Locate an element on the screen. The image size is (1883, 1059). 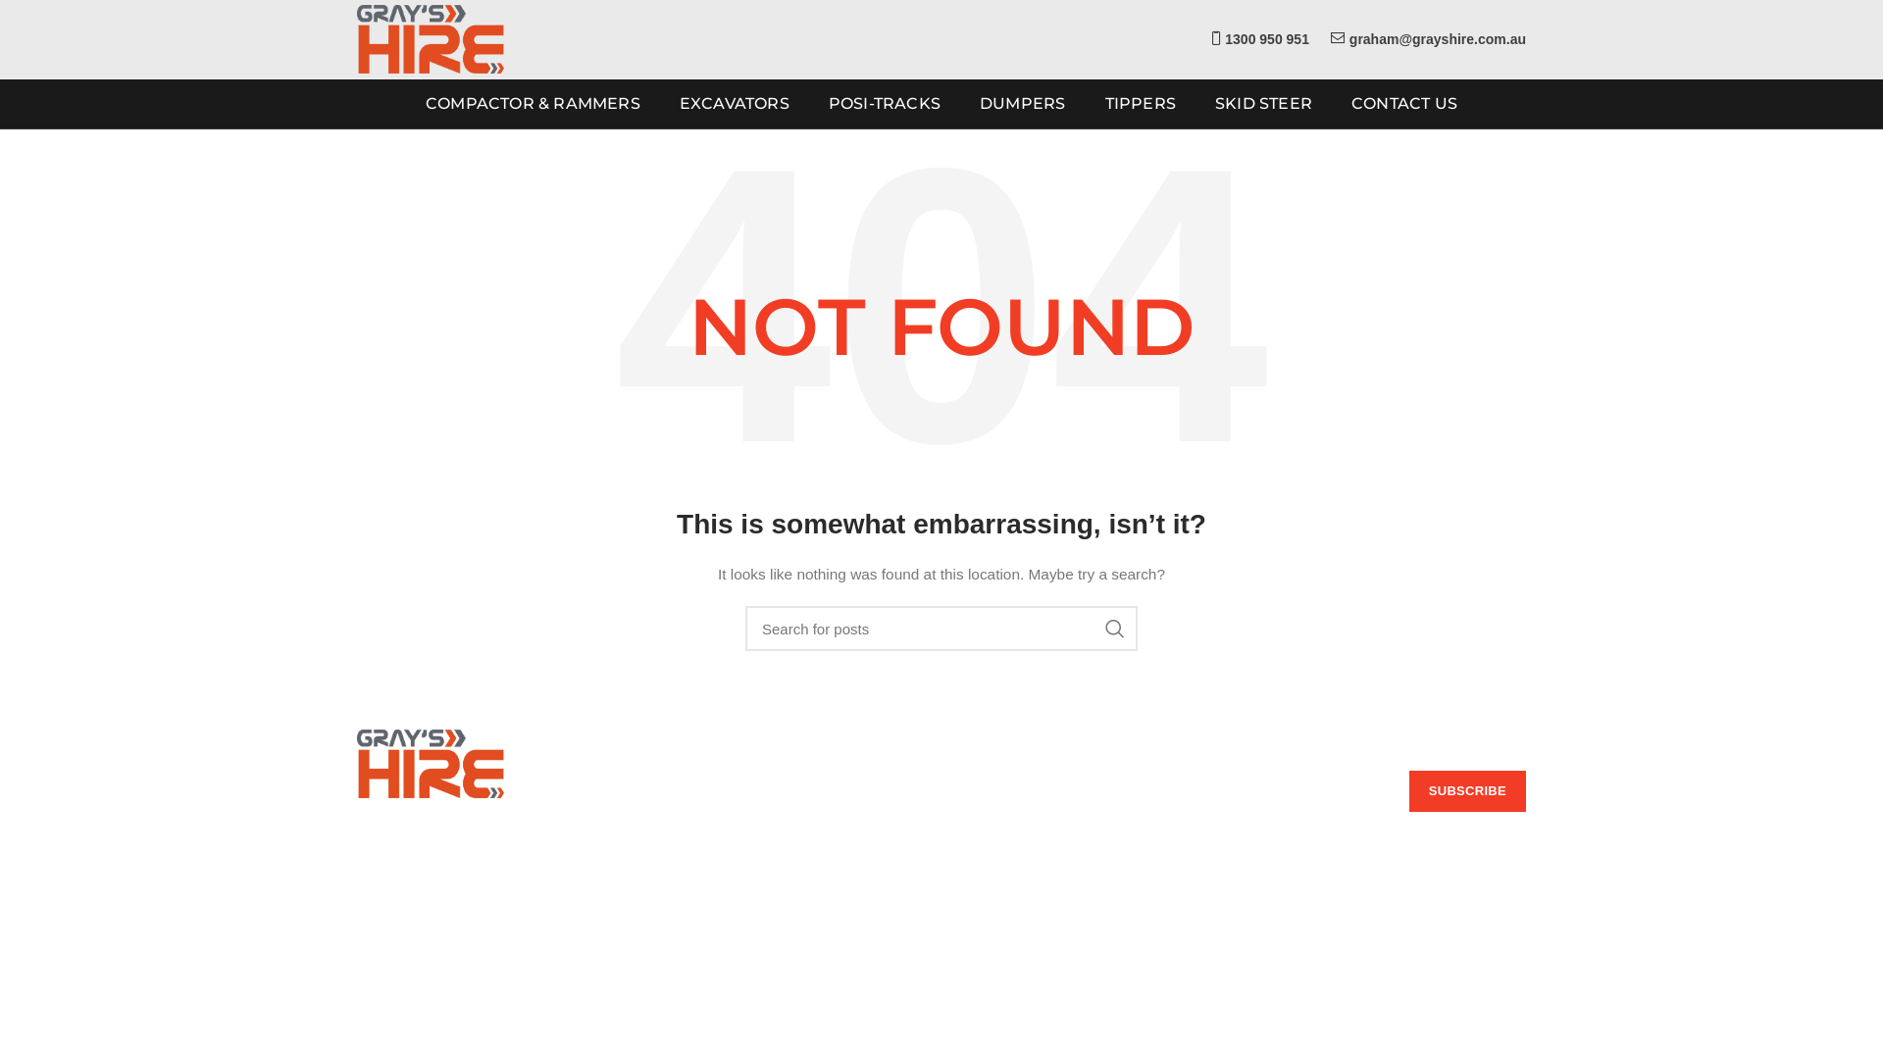
Legal Info is located at coordinates (687, 916).